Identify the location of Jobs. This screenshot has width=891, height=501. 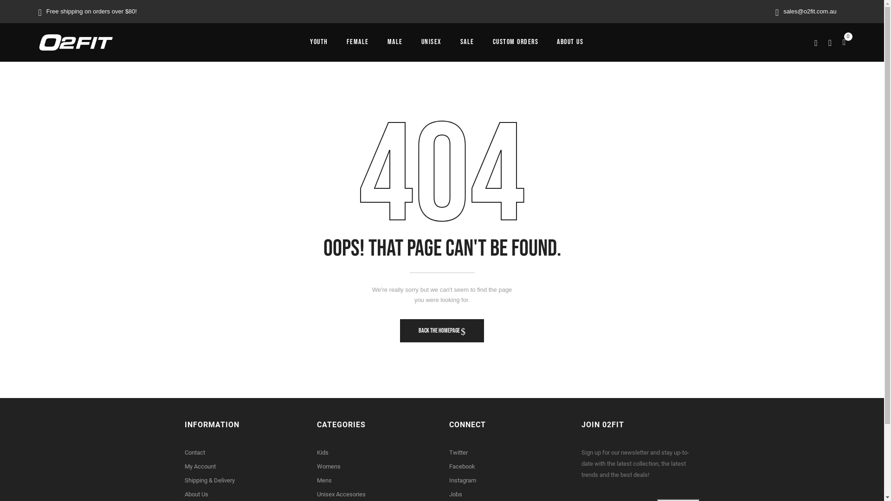
(456, 495).